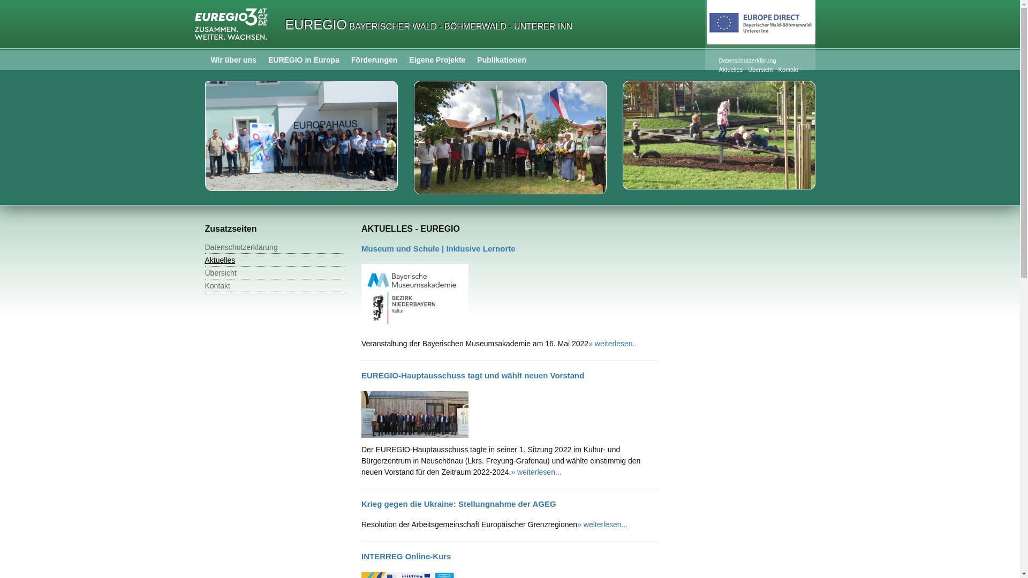  What do you see at coordinates (788, 70) in the screenshot?
I see `Kontakt` at bounding box center [788, 70].